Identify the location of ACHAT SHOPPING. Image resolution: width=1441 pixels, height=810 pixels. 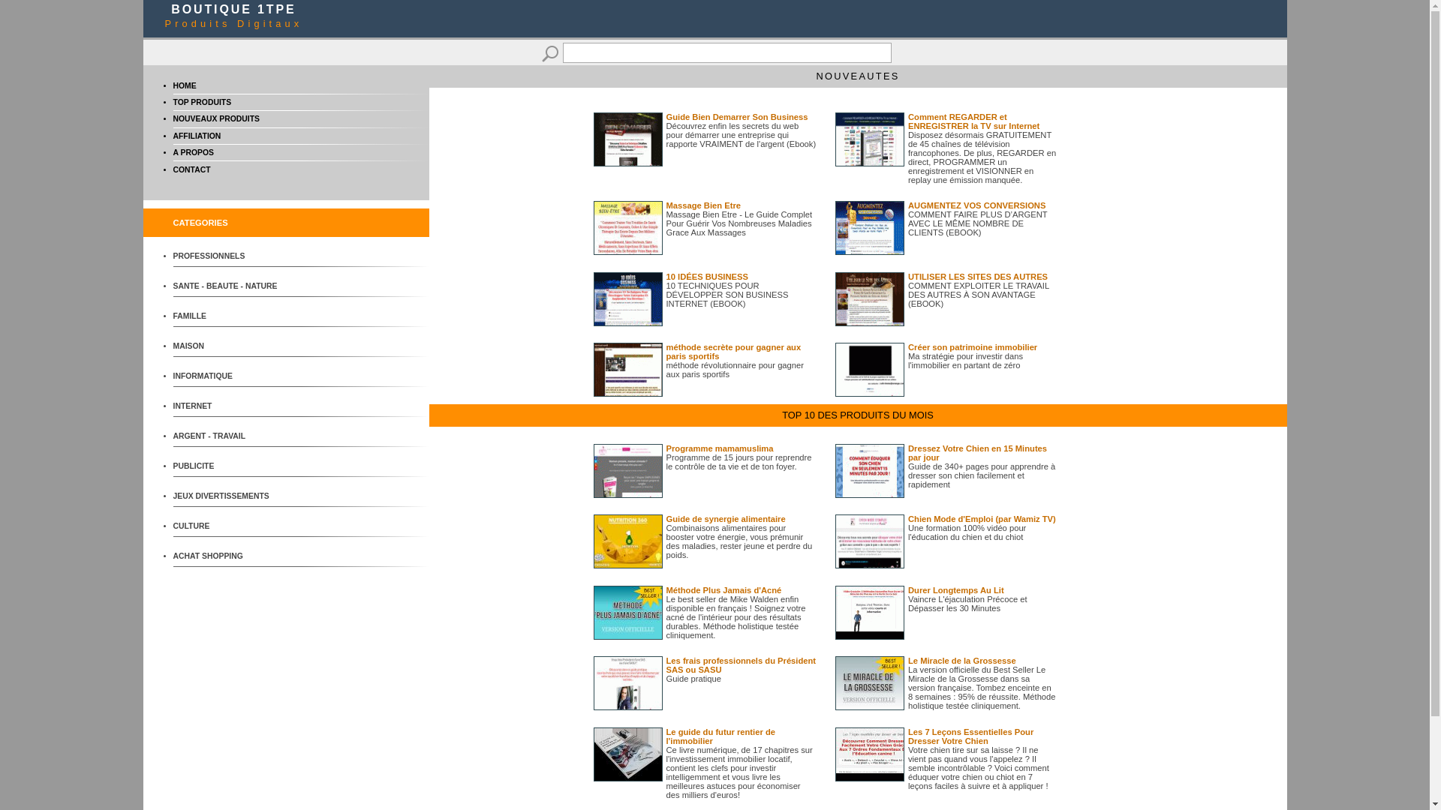
(229, 556).